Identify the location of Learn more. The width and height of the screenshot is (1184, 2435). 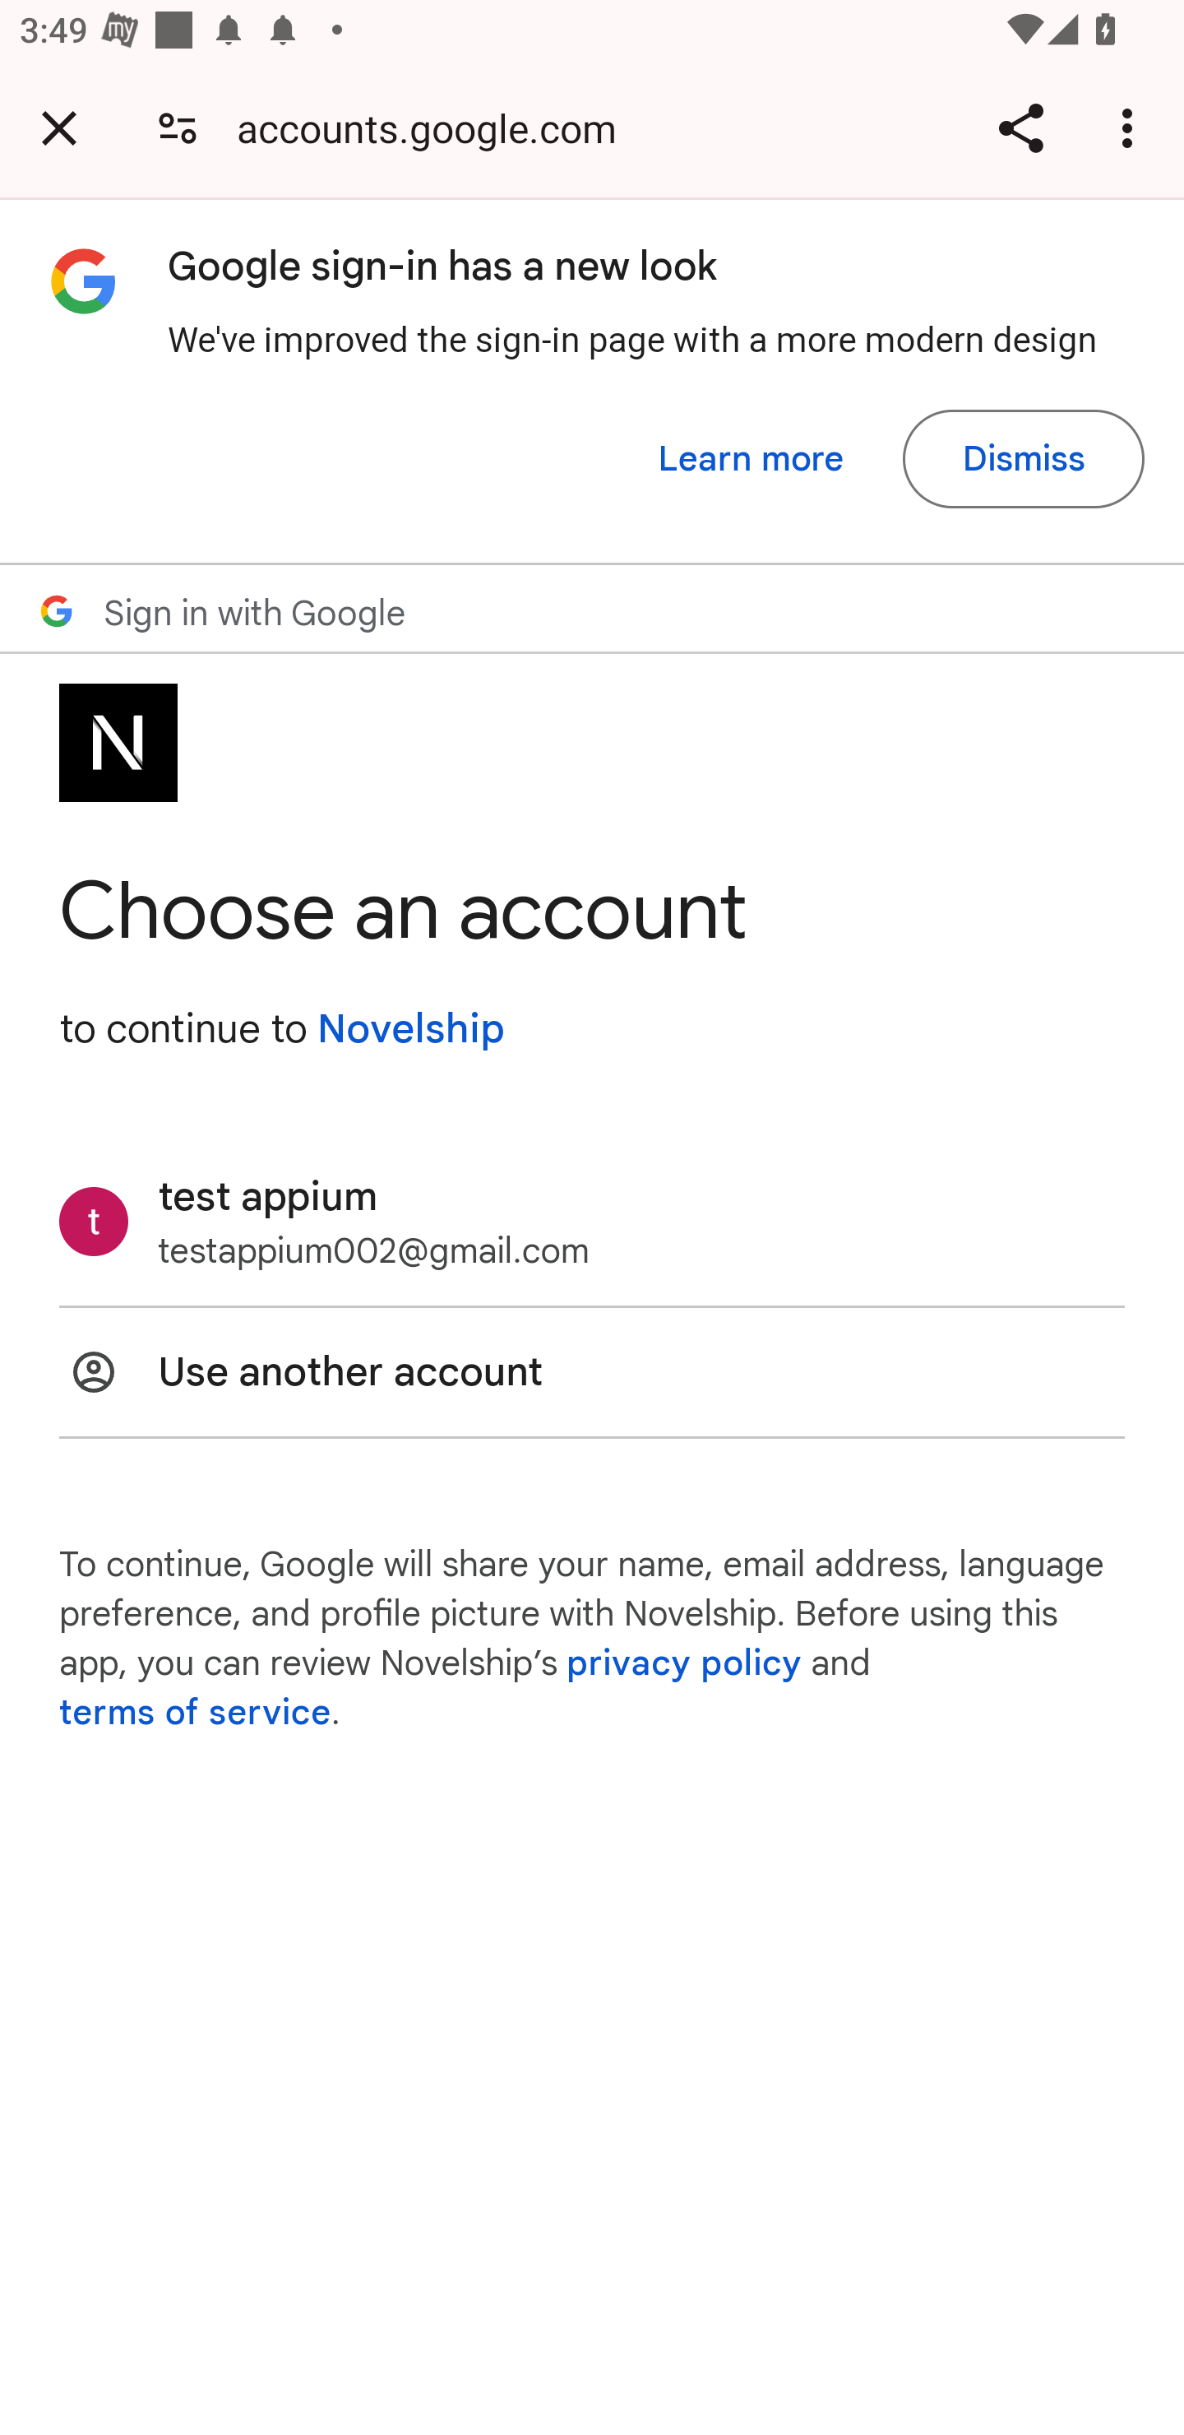
(752, 459).